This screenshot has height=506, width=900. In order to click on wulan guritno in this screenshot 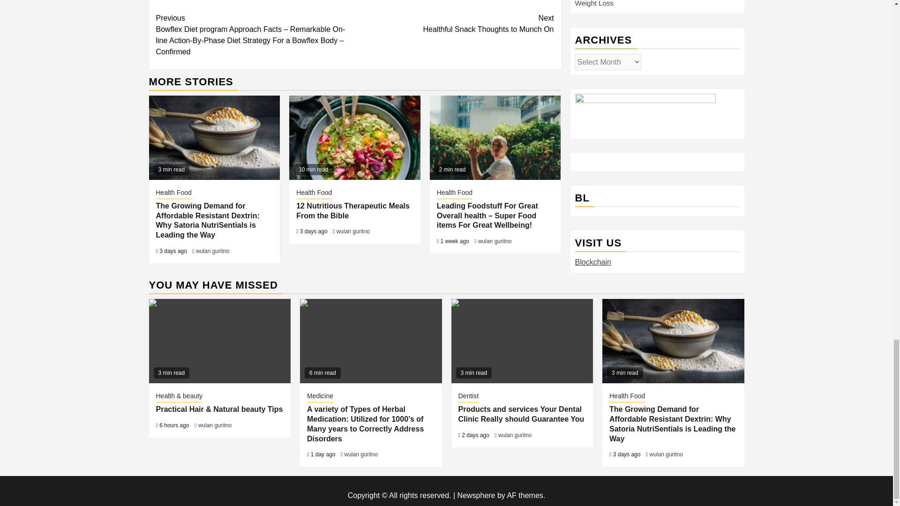, I will do `click(213, 251)`.